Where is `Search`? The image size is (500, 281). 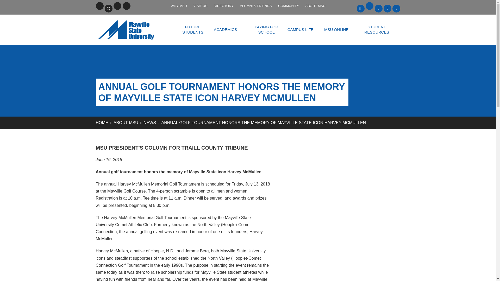
Search is located at coordinates (135, 6).